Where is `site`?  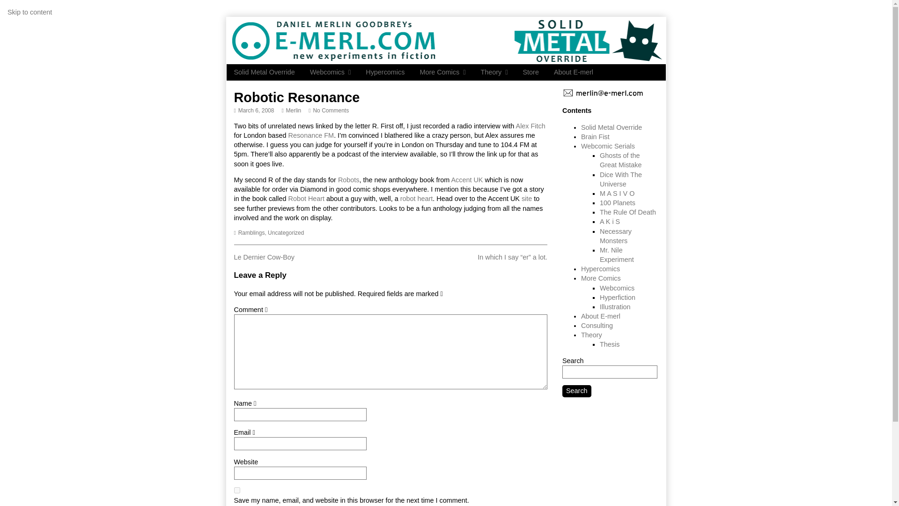
site is located at coordinates (291, 111).